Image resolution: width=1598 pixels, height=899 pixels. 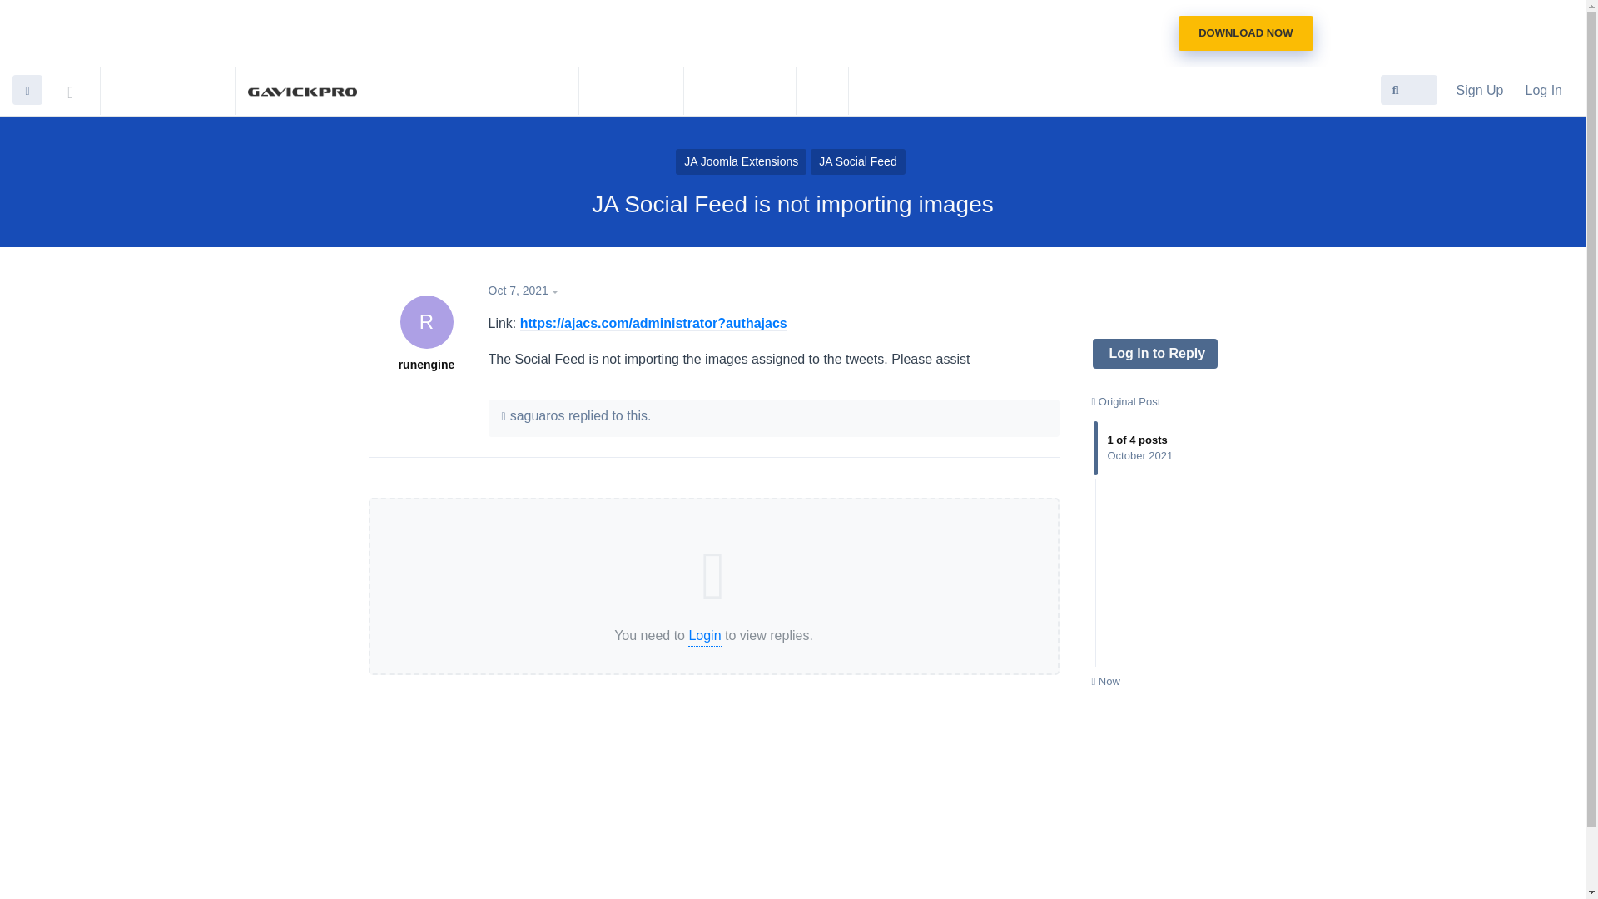 What do you see at coordinates (1105, 681) in the screenshot?
I see `Oct 7, 2021` at bounding box center [1105, 681].